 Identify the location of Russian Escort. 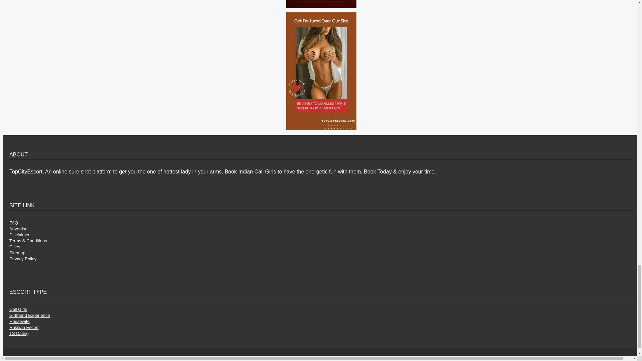
(24, 328).